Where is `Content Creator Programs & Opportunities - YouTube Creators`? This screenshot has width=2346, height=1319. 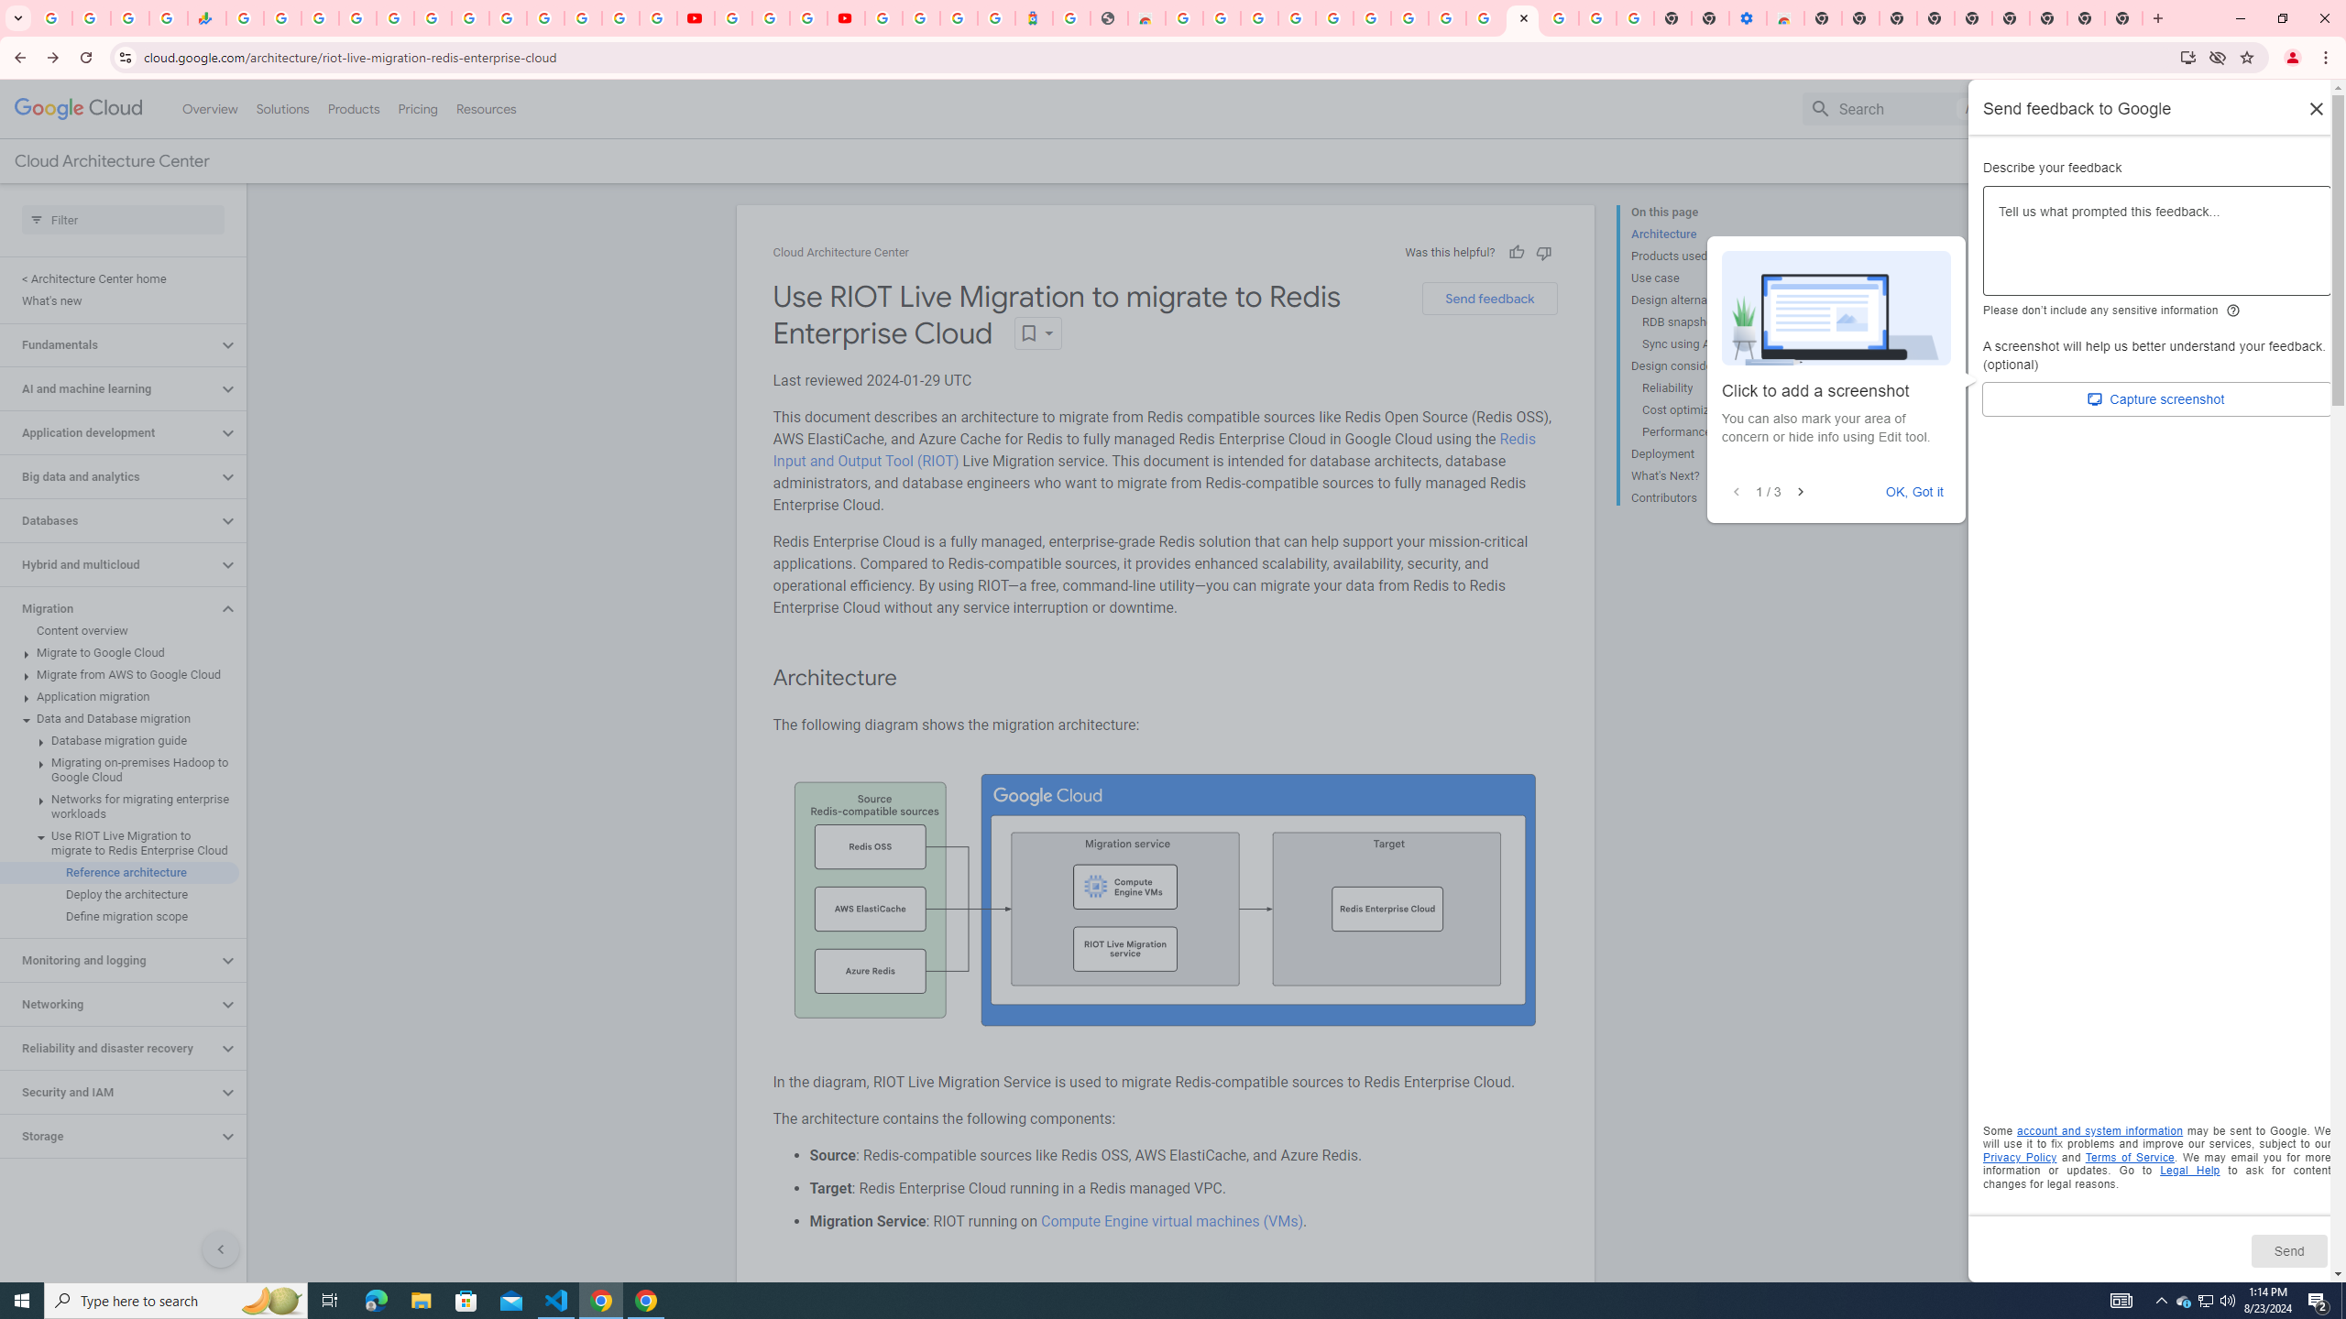
Content Creator Programs & Opportunities - YouTube Creators is located at coordinates (845, 18).